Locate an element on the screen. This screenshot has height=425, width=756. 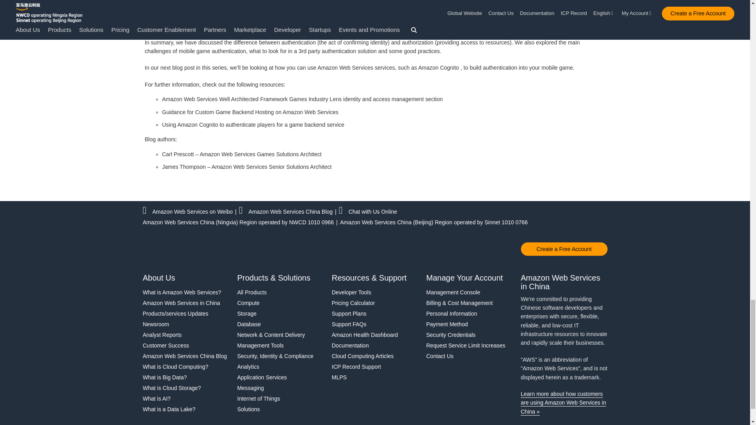
Analyst Reports is located at coordinates (186, 334).